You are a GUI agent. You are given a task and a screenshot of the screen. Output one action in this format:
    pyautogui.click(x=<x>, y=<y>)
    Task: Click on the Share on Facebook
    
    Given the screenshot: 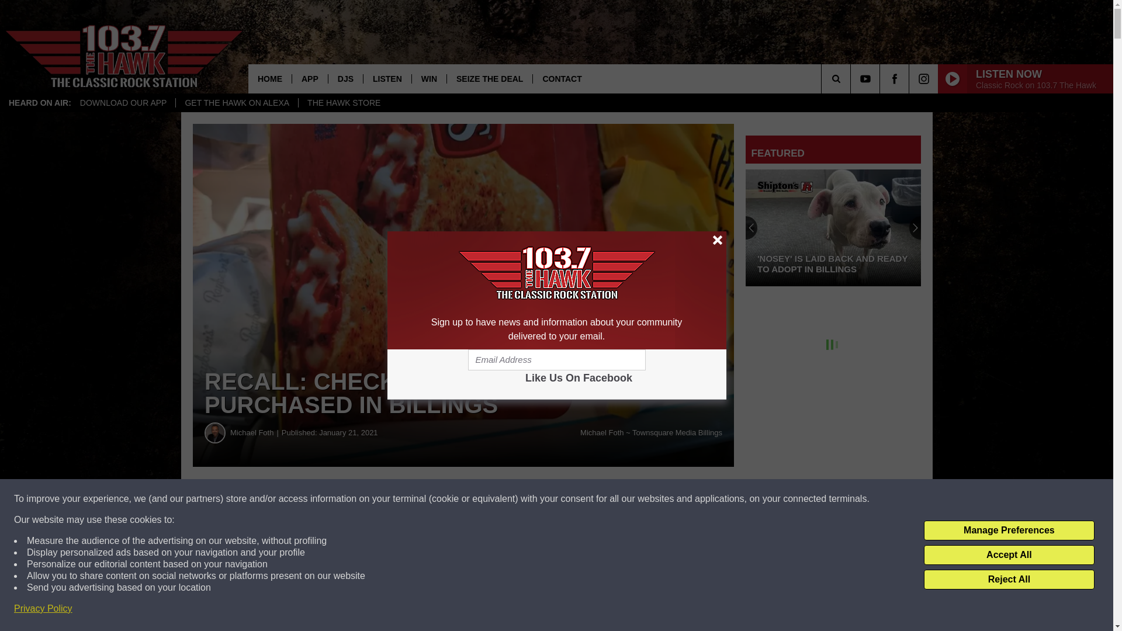 What is the action you would take?
    pyautogui.click(x=355, y=499)
    